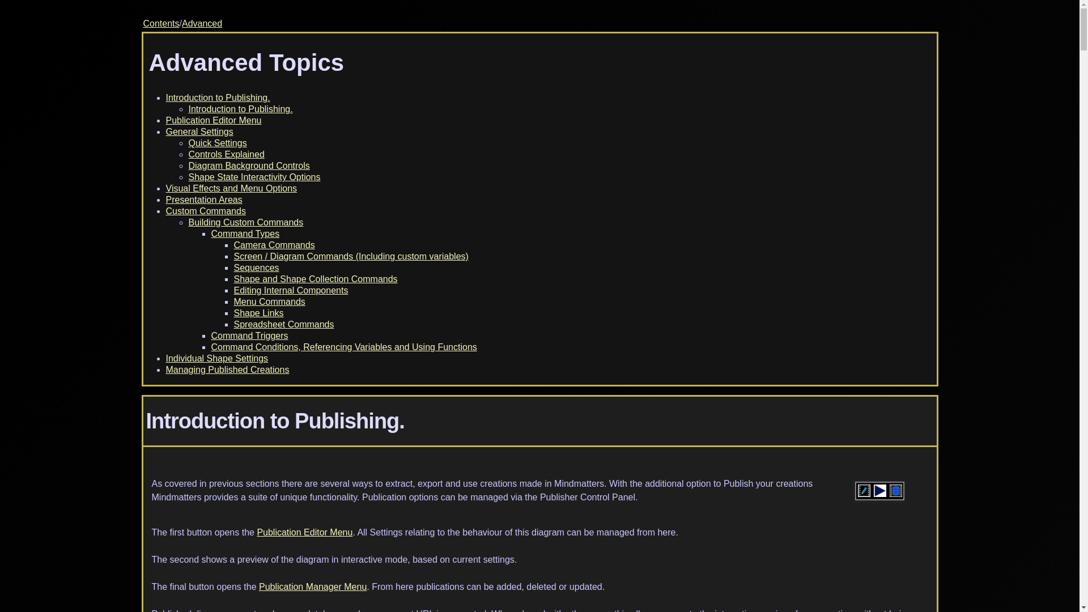 Image resolution: width=1088 pixels, height=612 pixels. I want to click on Individual Shape Settings, so click(216, 358).